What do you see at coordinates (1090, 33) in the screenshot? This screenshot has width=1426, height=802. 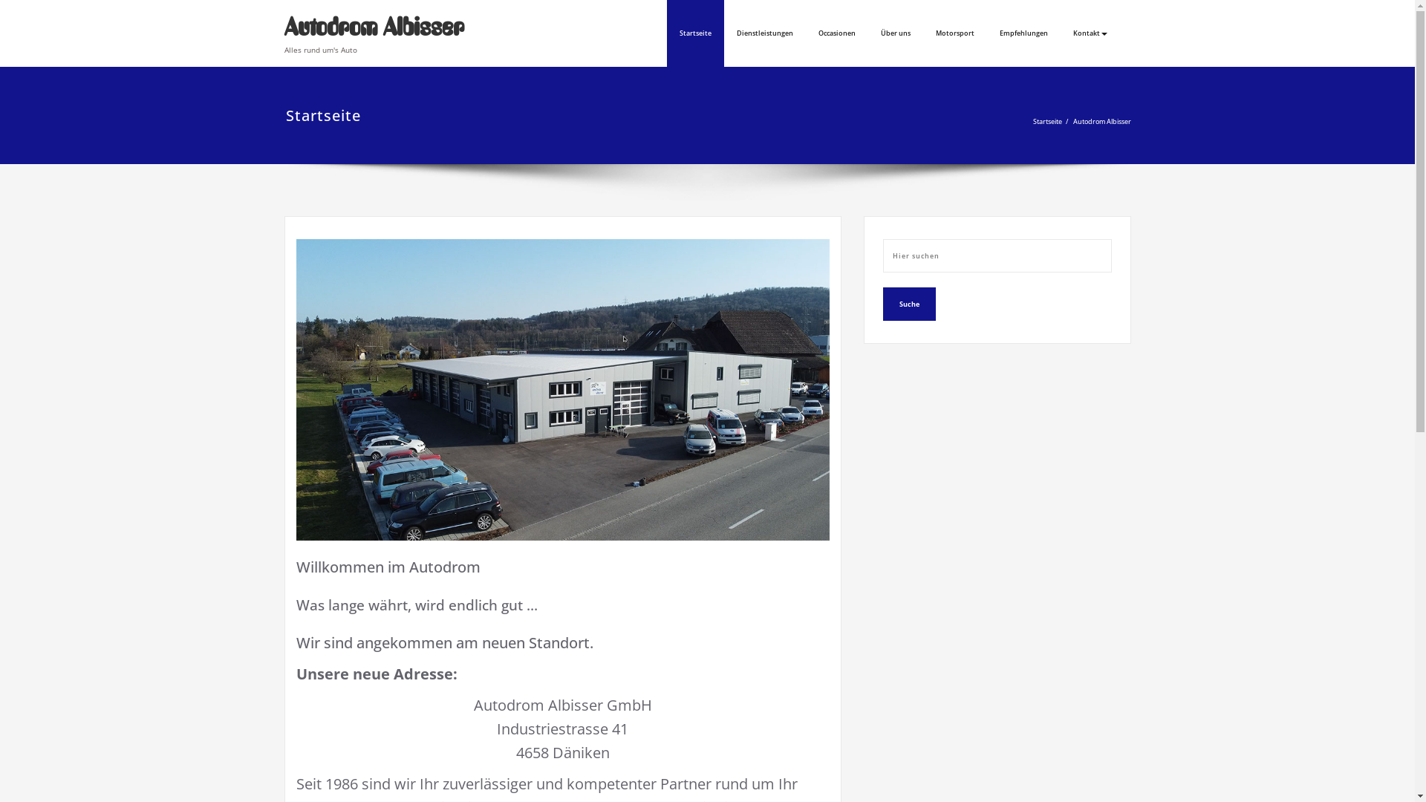 I see `Kontakt` at bounding box center [1090, 33].